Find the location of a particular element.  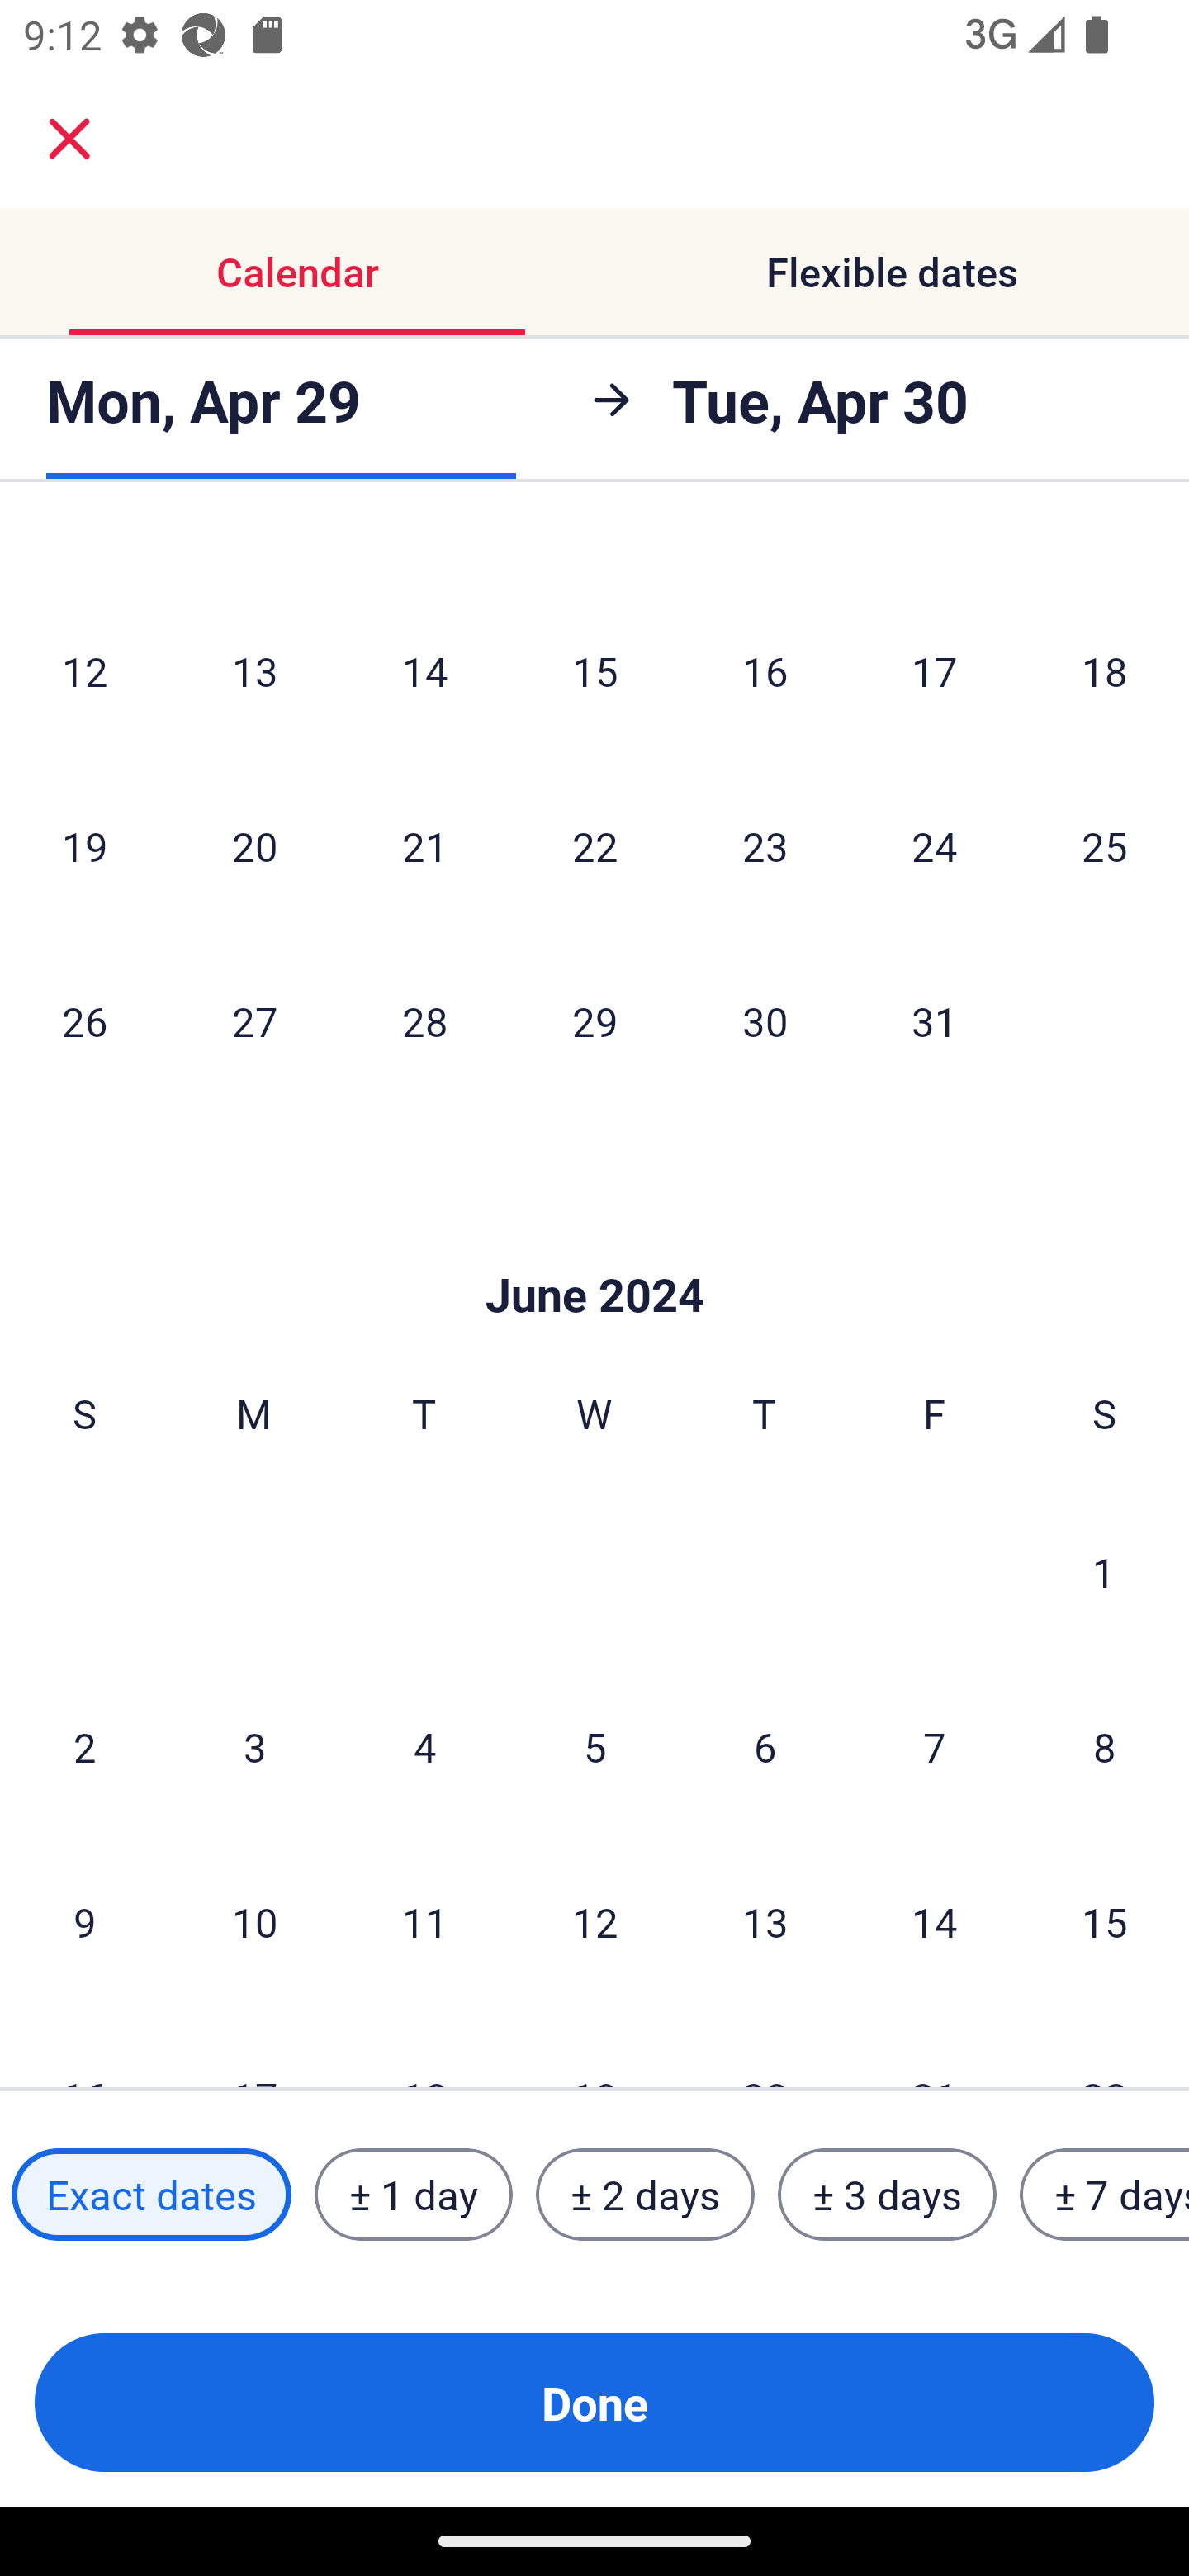

7 Friday, June 7, 2024 is located at coordinates (935, 1746).